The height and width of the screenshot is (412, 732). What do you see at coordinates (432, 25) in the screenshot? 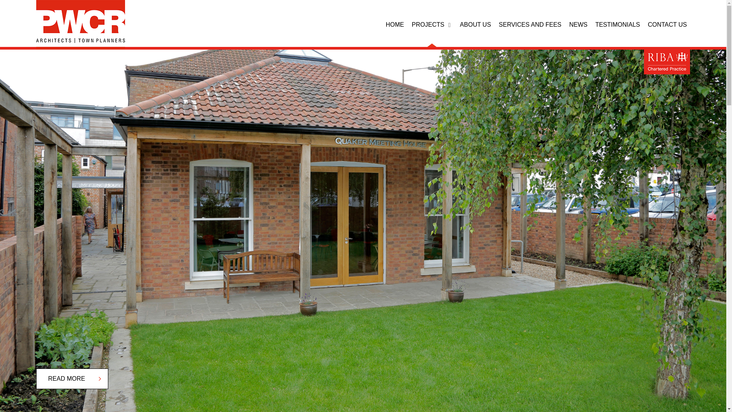
I see `PROJECTS` at bounding box center [432, 25].